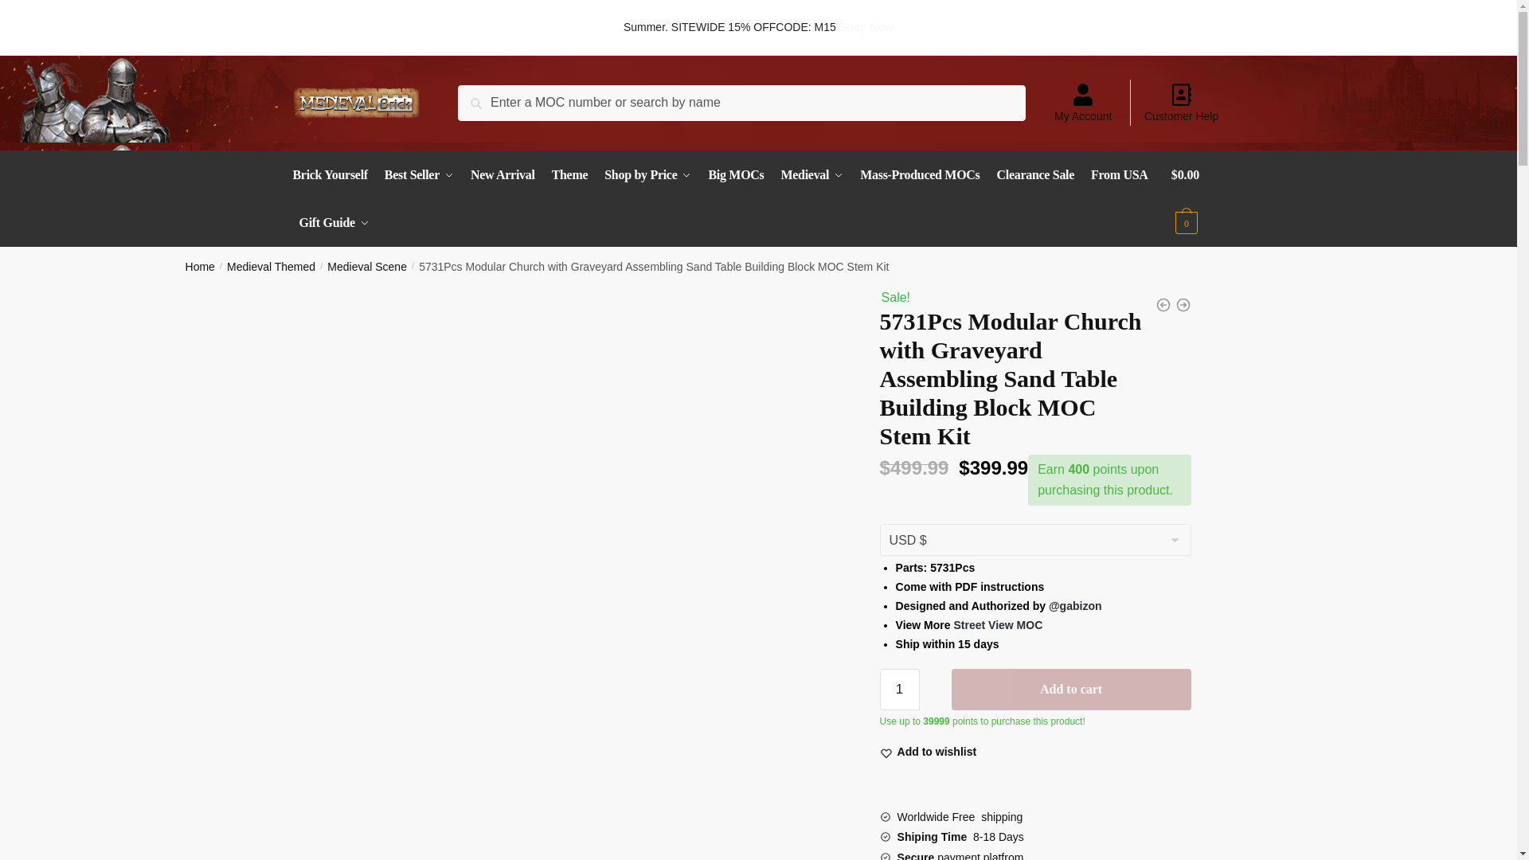  Describe the element at coordinates (570, 175) in the screenshot. I see `Theme` at that location.